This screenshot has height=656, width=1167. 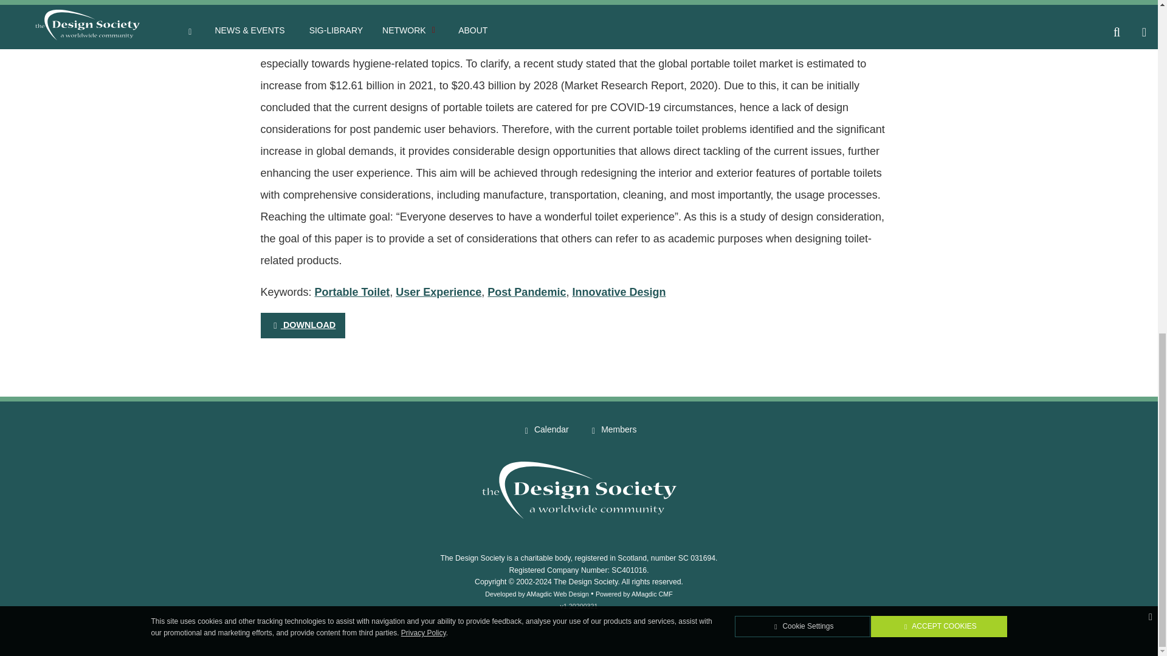 I want to click on DOWNLOAD, so click(x=302, y=326).